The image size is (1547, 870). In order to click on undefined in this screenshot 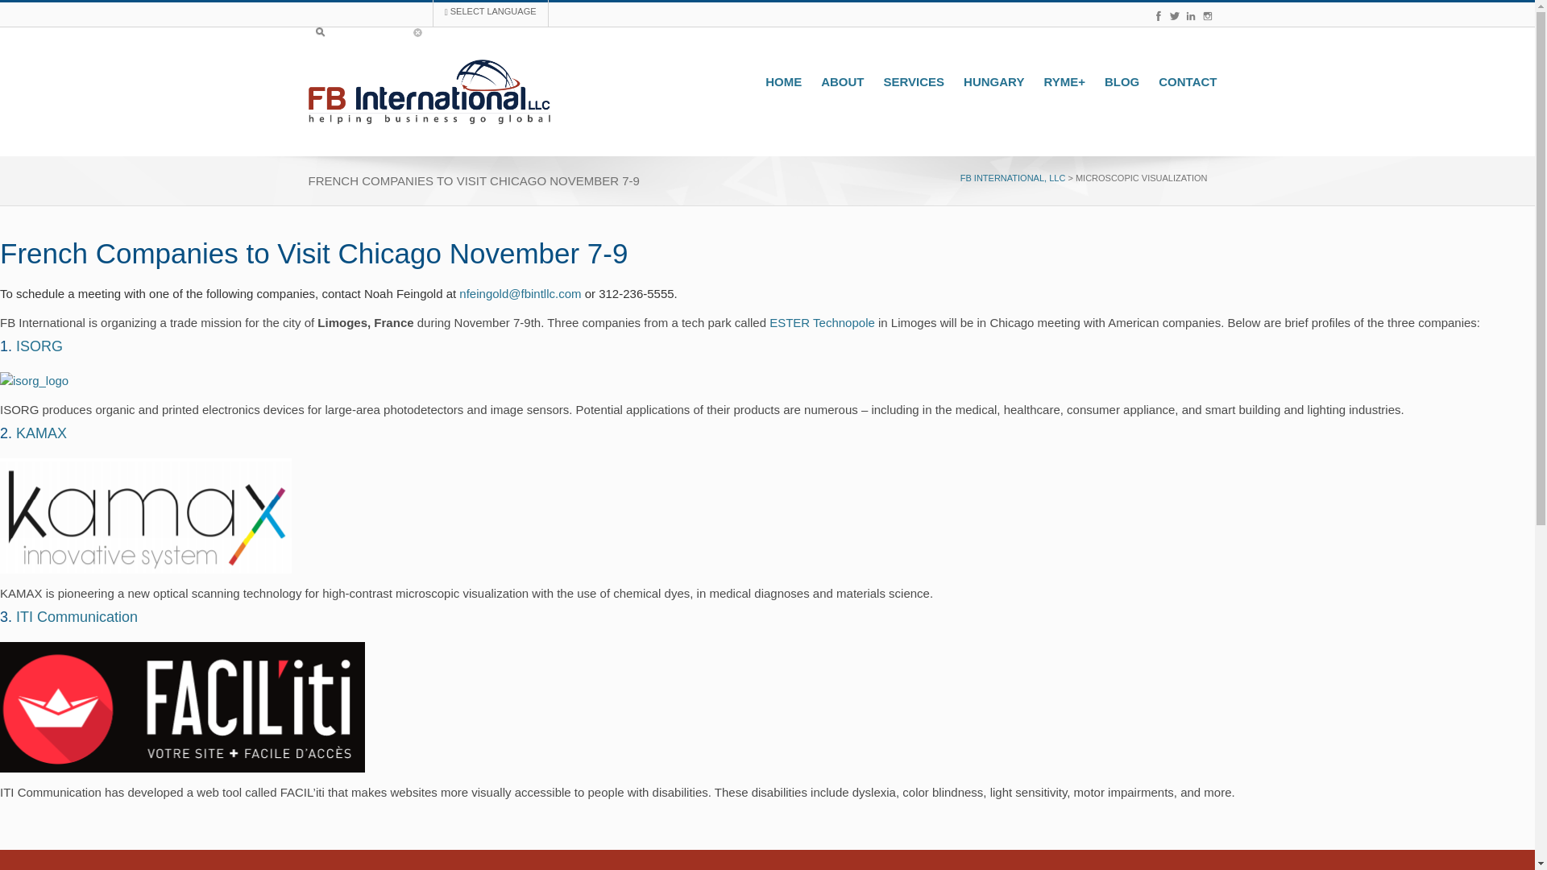, I will do `click(39, 346)`.